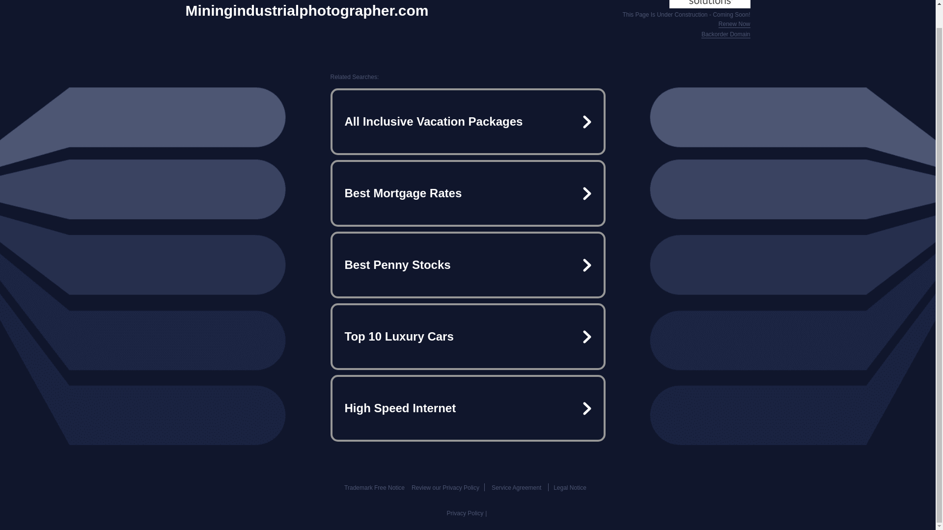  I want to click on Service Agreement, so click(516, 488).